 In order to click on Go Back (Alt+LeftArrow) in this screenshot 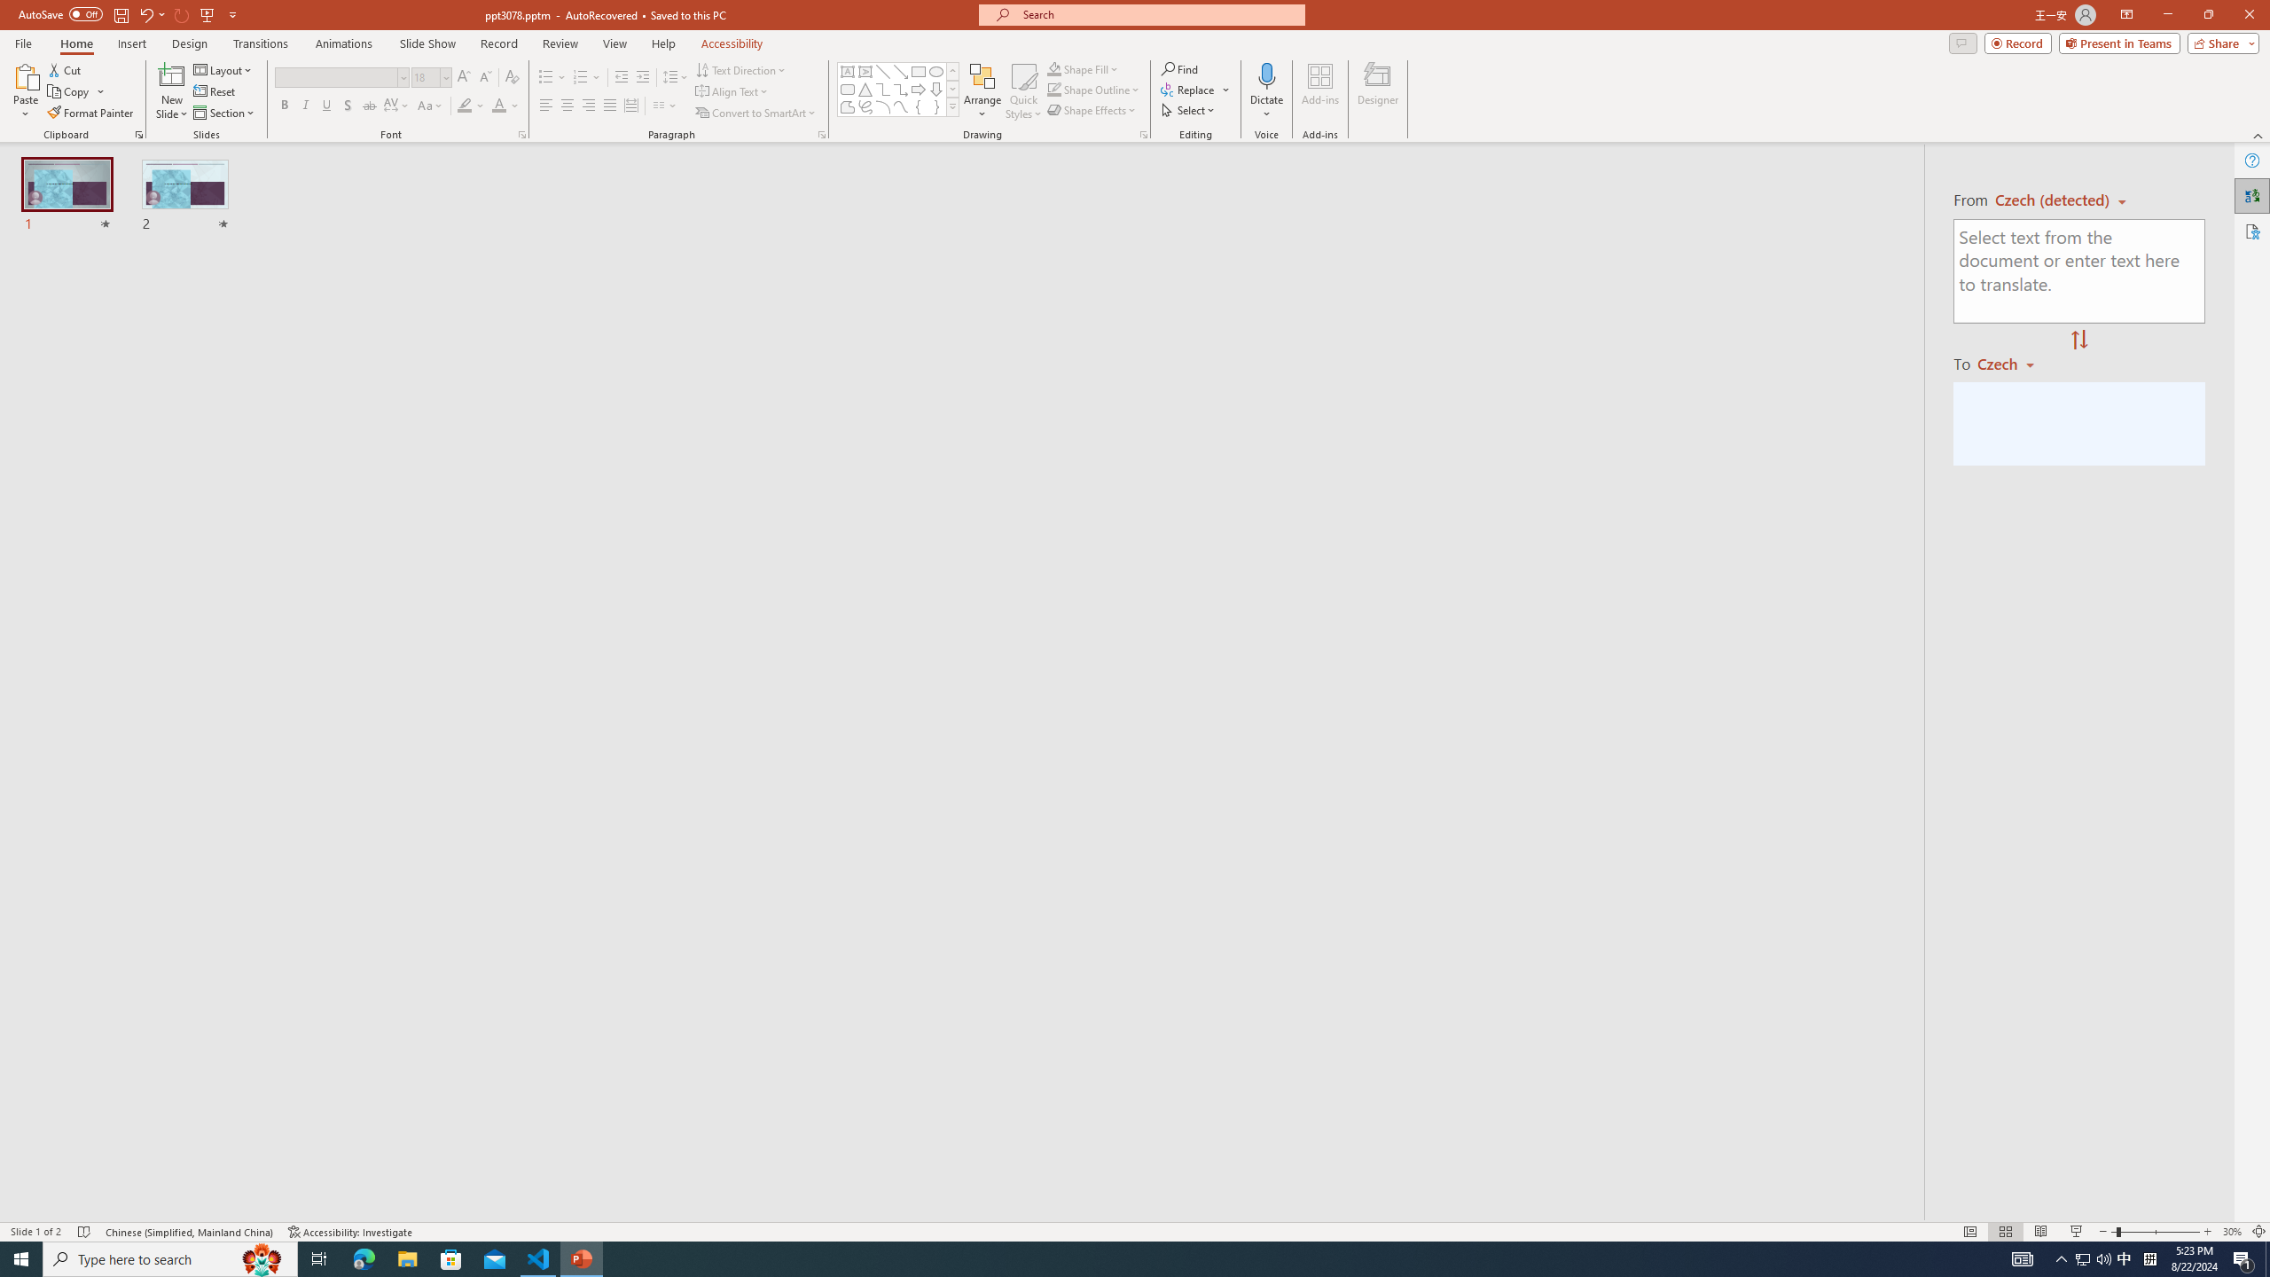, I will do `click(537, 234)`.